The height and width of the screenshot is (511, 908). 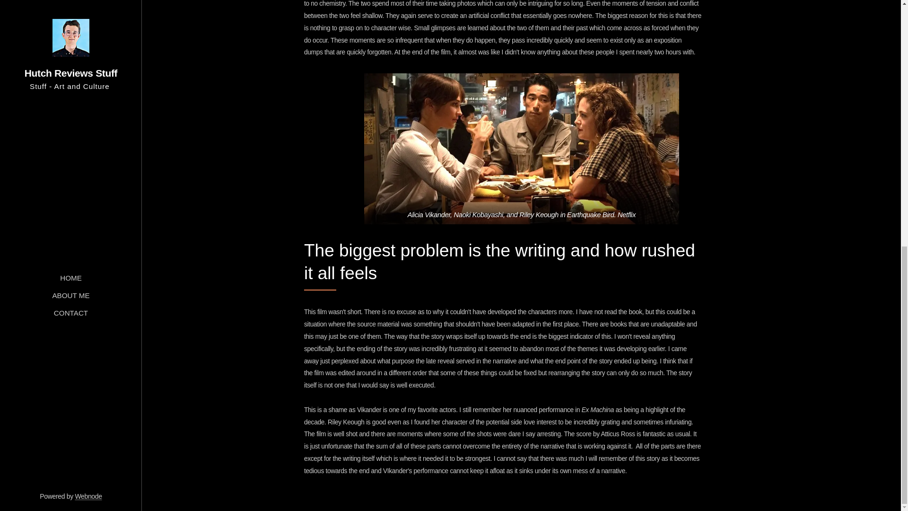 What do you see at coordinates (88, 21) in the screenshot?
I see `Webnode` at bounding box center [88, 21].